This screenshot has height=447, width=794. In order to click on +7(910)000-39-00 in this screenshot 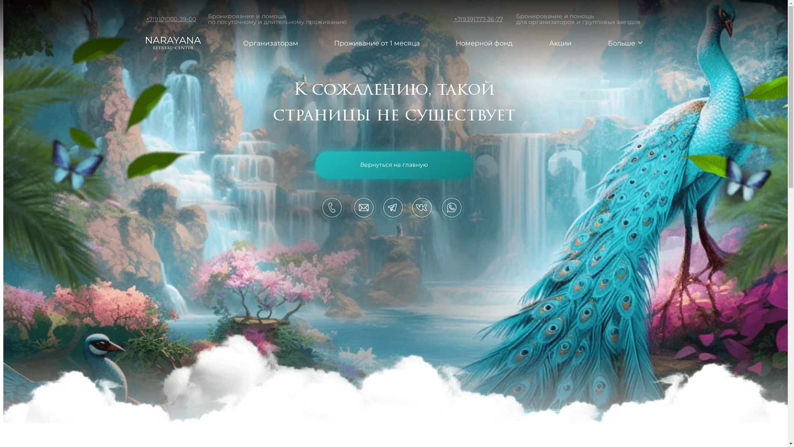, I will do `click(170, 19)`.